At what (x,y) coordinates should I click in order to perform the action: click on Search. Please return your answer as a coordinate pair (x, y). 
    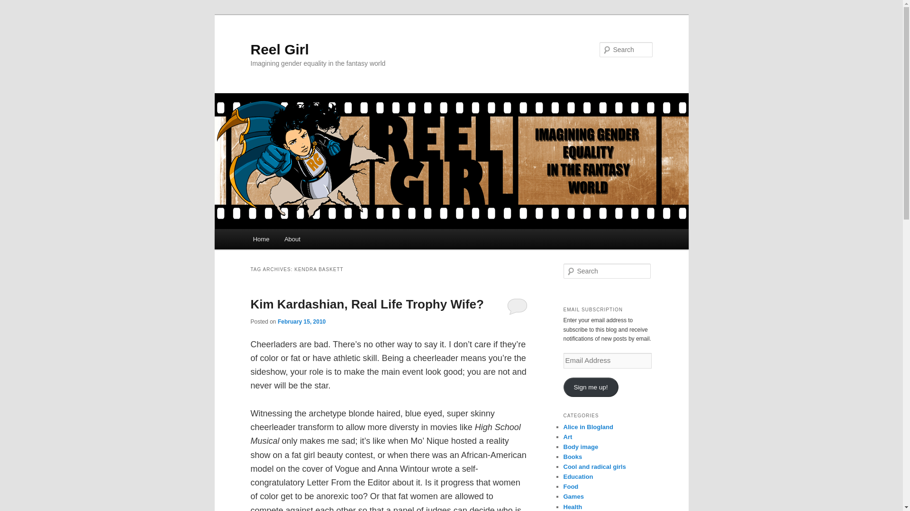
    Looking at the image, I should click on (13, 7).